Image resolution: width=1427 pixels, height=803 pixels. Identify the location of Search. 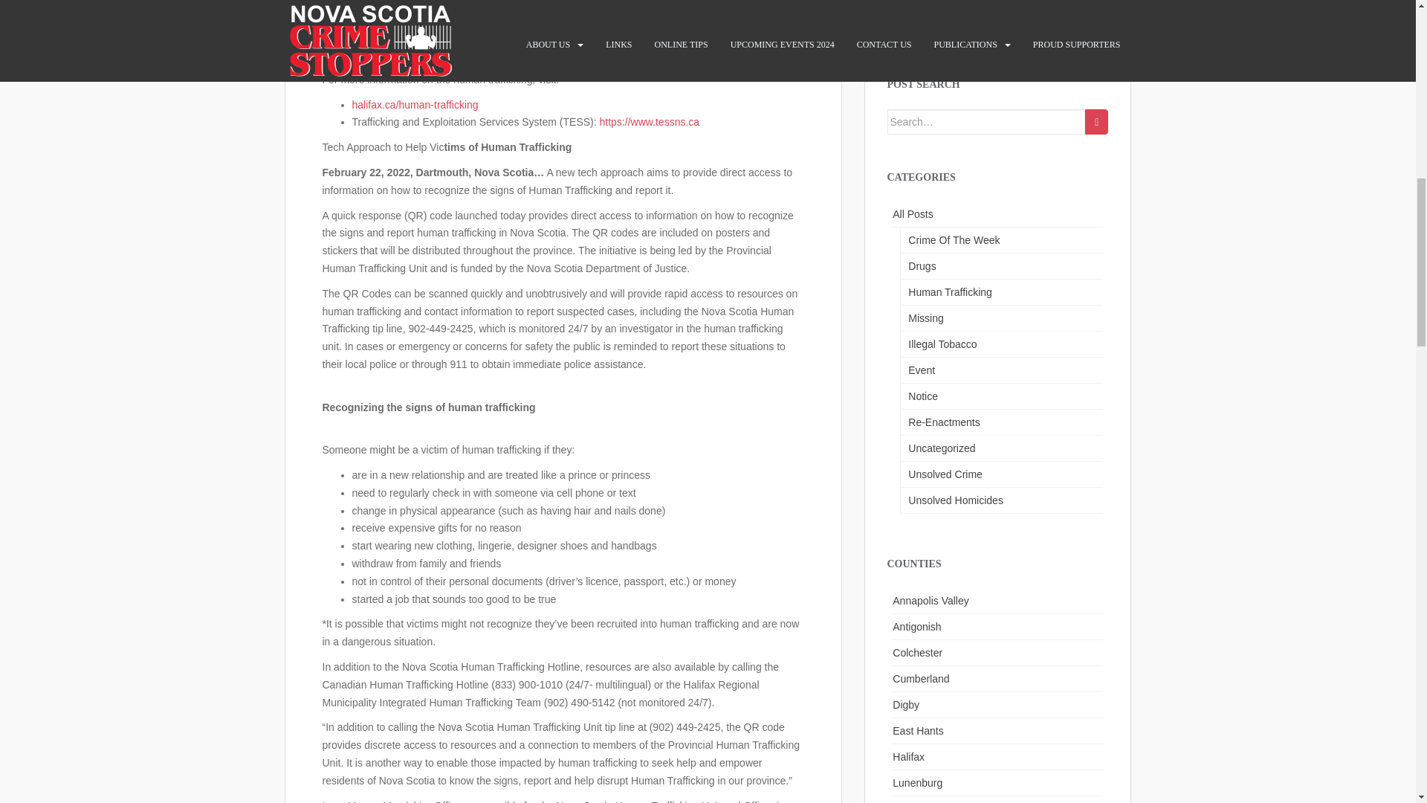
(1096, 122).